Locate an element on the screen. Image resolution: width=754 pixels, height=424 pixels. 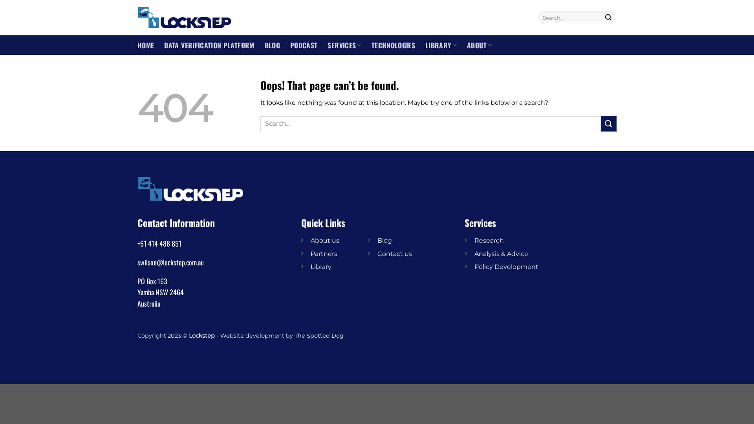
Partners is located at coordinates (324, 254).